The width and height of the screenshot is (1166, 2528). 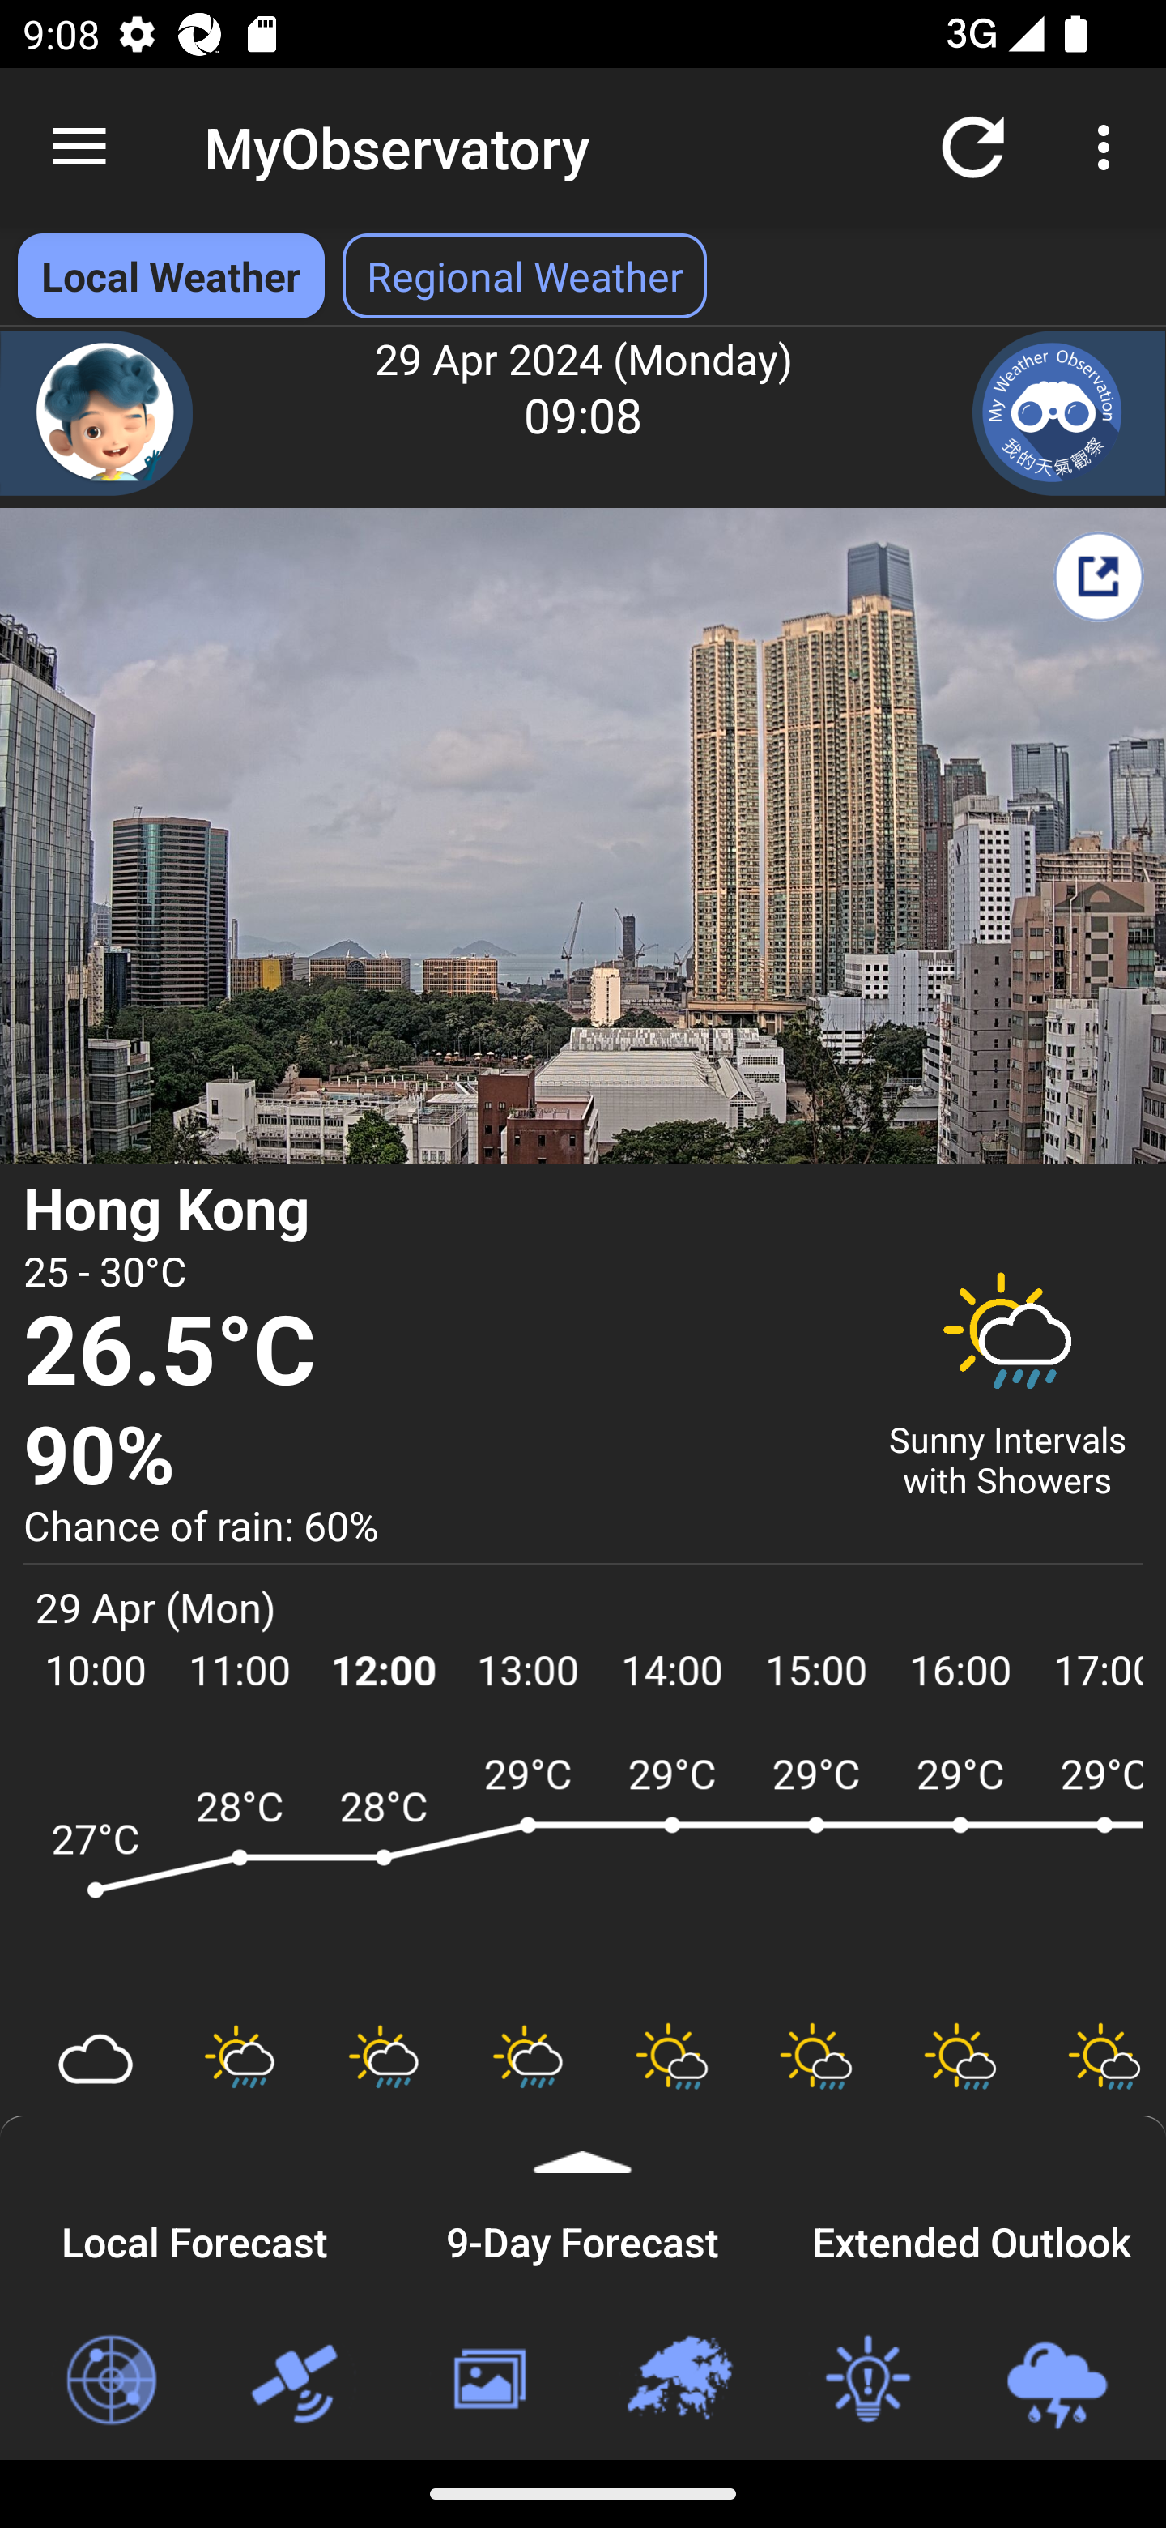 What do you see at coordinates (299, 2381) in the screenshot?
I see `Satellite Images` at bounding box center [299, 2381].